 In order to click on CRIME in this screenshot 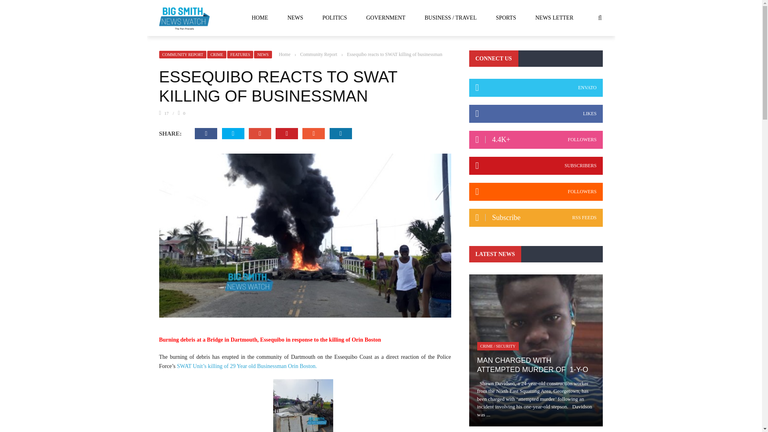, I will do `click(217, 54)`.